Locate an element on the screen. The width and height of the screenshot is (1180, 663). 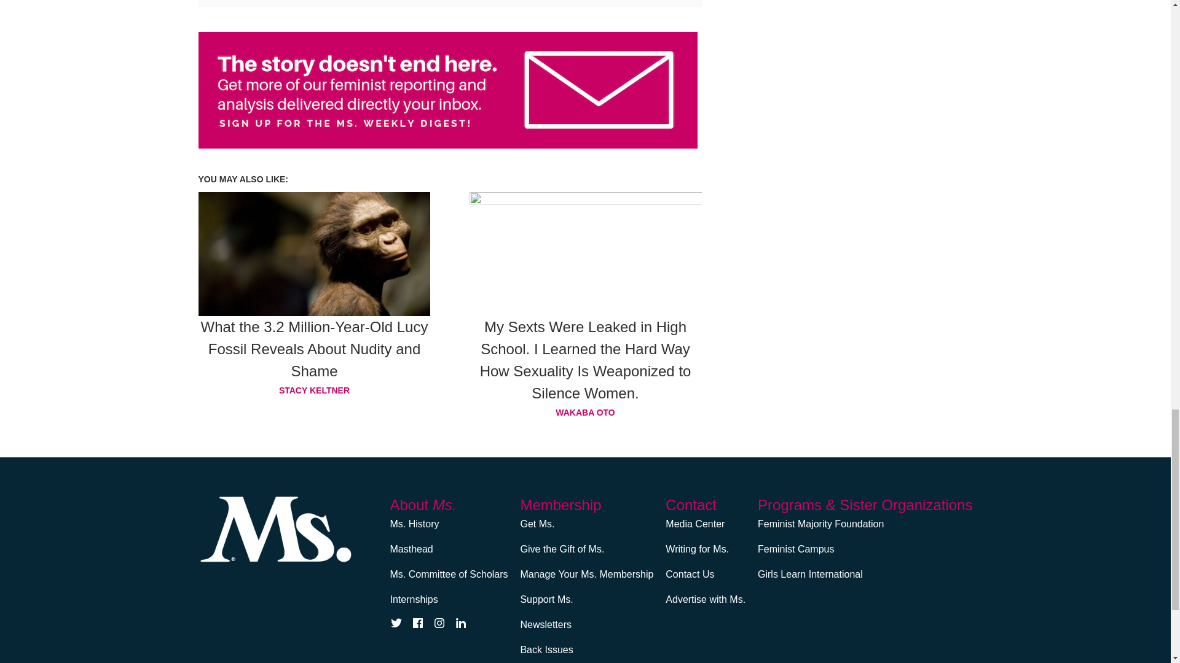
Posts by Wakaba Oto is located at coordinates (586, 412).